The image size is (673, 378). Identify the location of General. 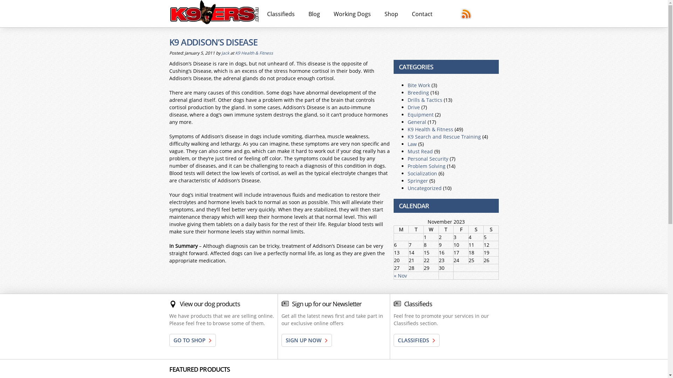
(416, 122).